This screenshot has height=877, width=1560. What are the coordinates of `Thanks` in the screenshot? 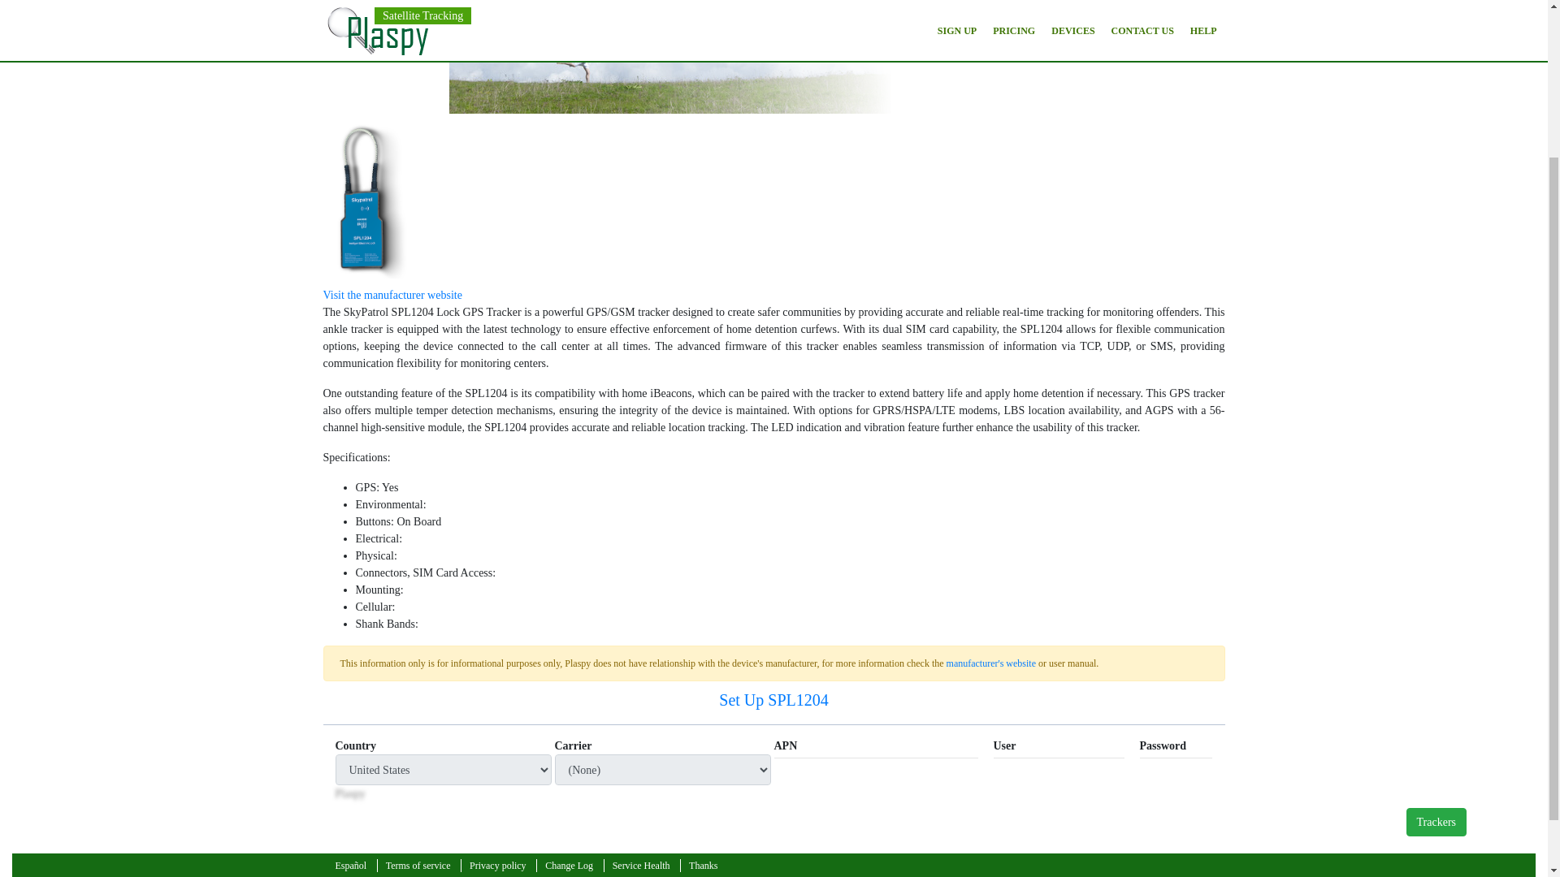 It's located at (702, 866).